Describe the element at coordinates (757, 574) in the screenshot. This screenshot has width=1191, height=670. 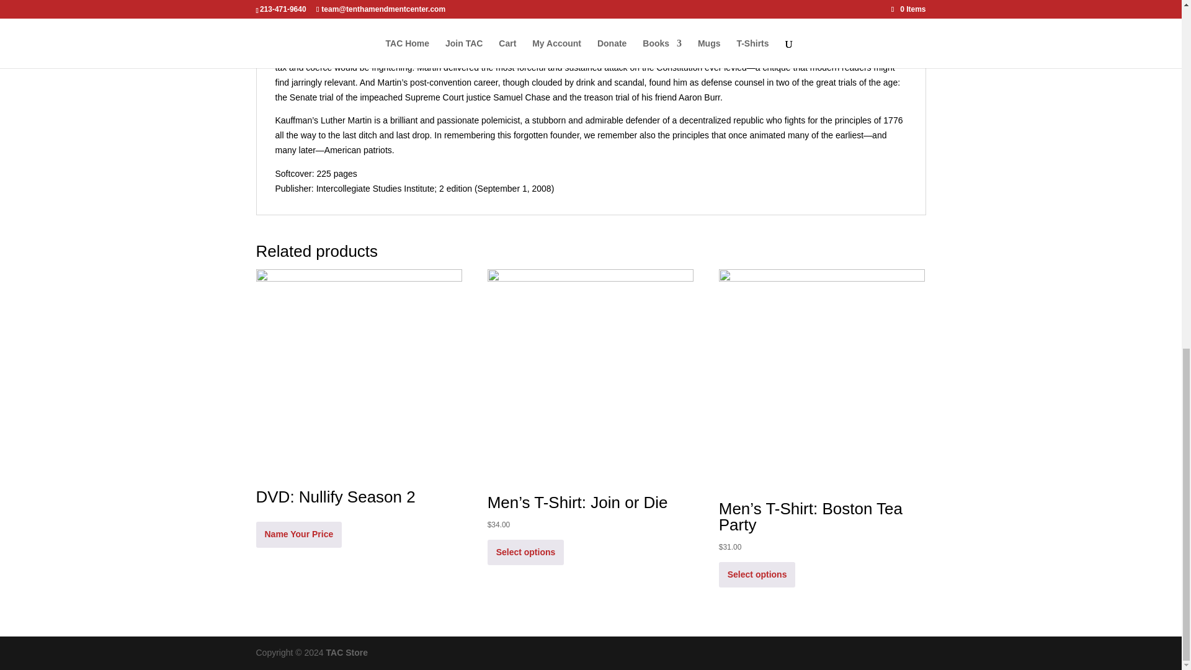
I see `Select options` at that location.